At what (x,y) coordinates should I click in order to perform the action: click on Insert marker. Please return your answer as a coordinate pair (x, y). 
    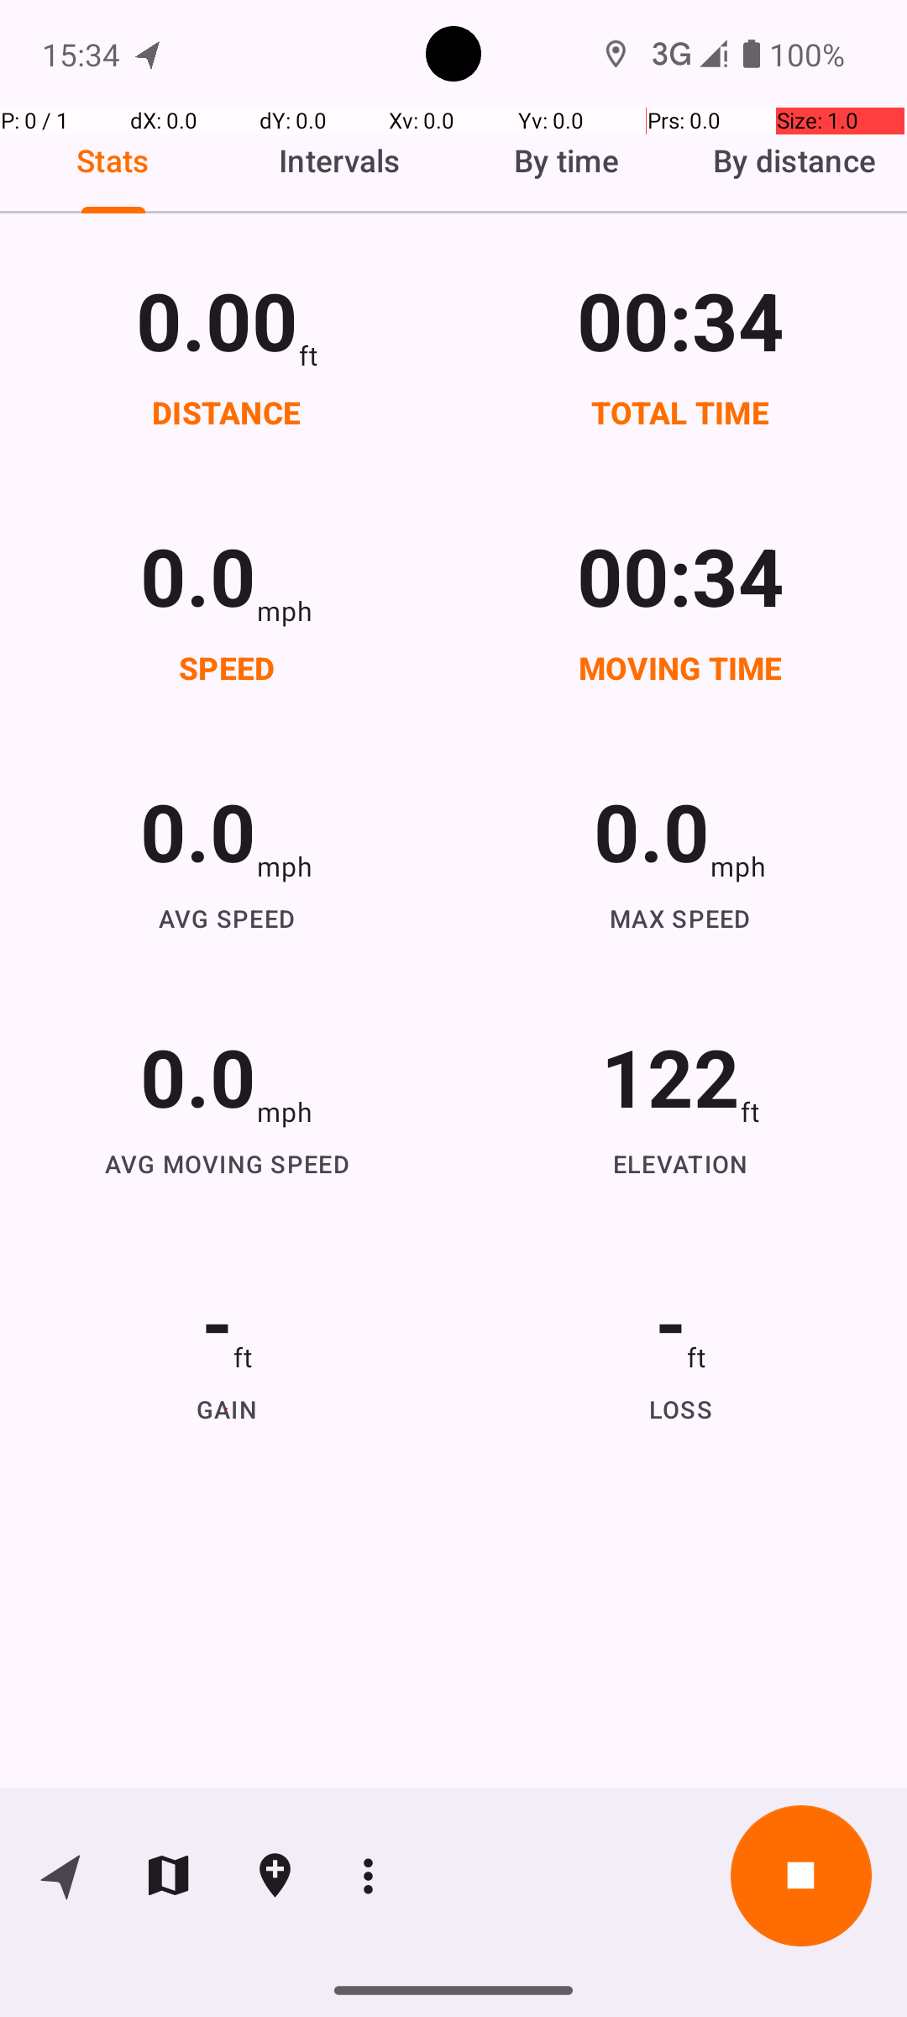
    Looking at the image, I should click on (275, 1876).